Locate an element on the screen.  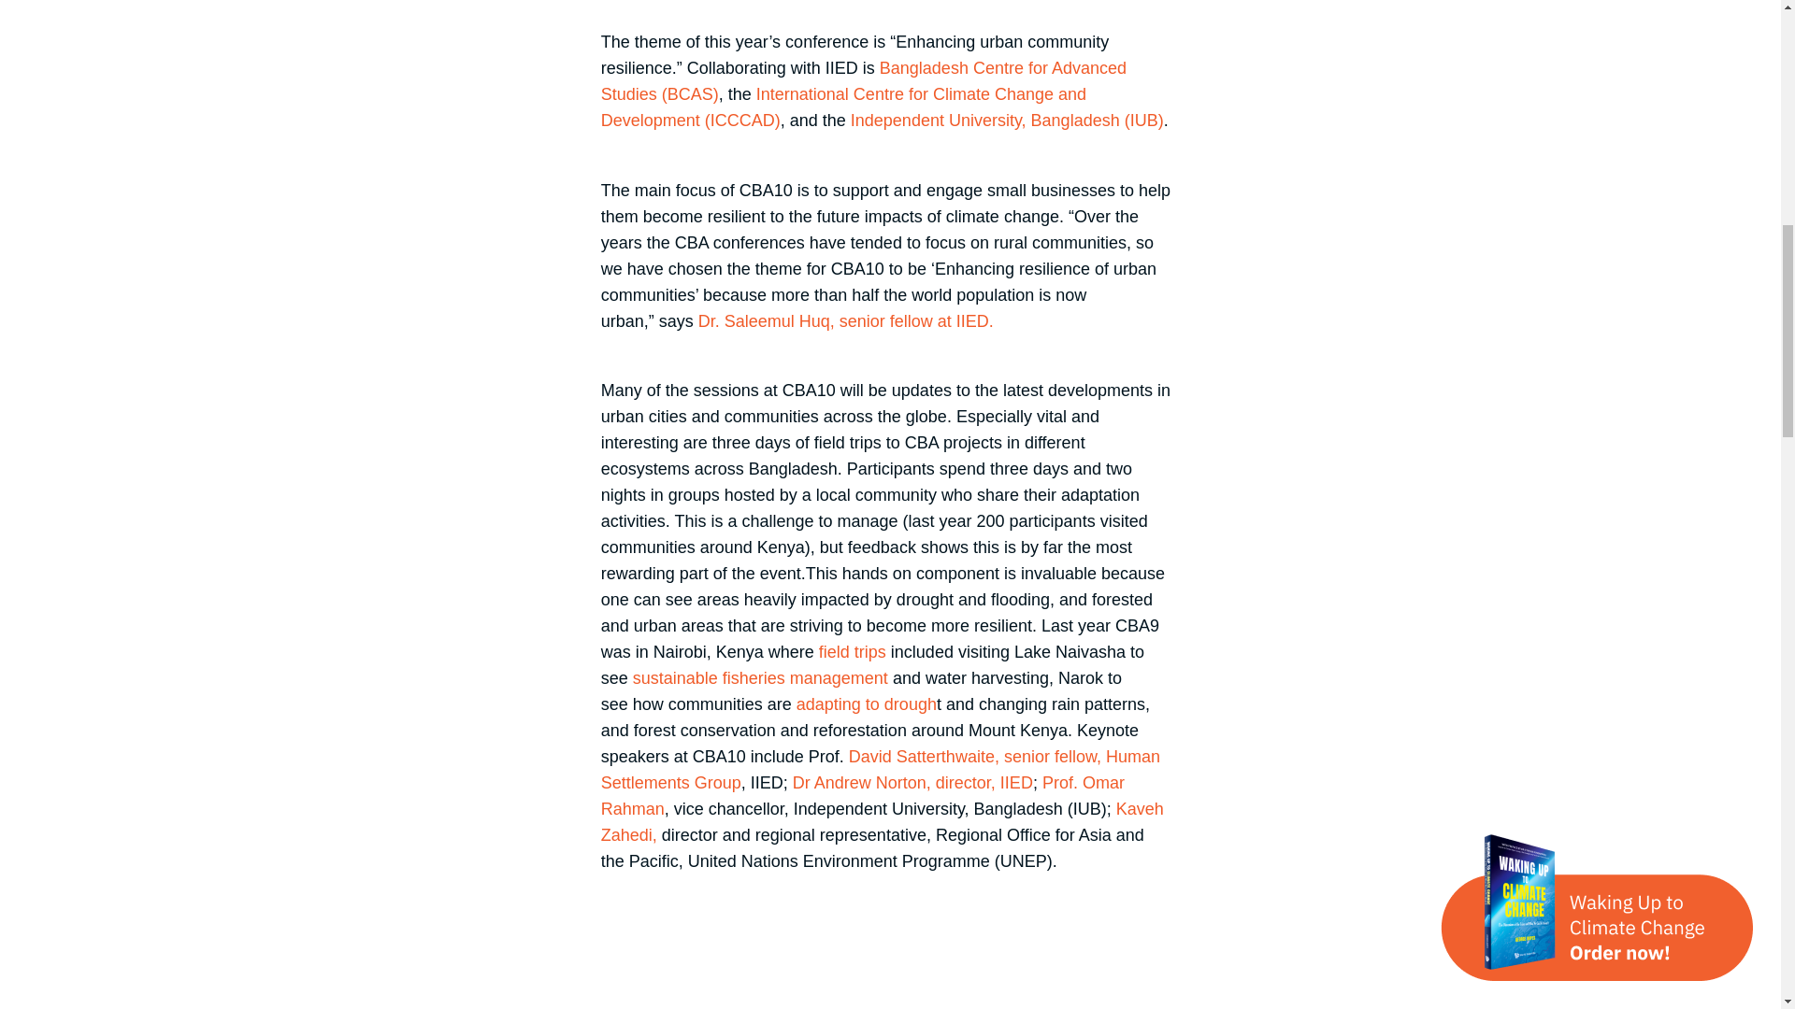
Kaveh Zahedi, is located at coordinates (883, 822).